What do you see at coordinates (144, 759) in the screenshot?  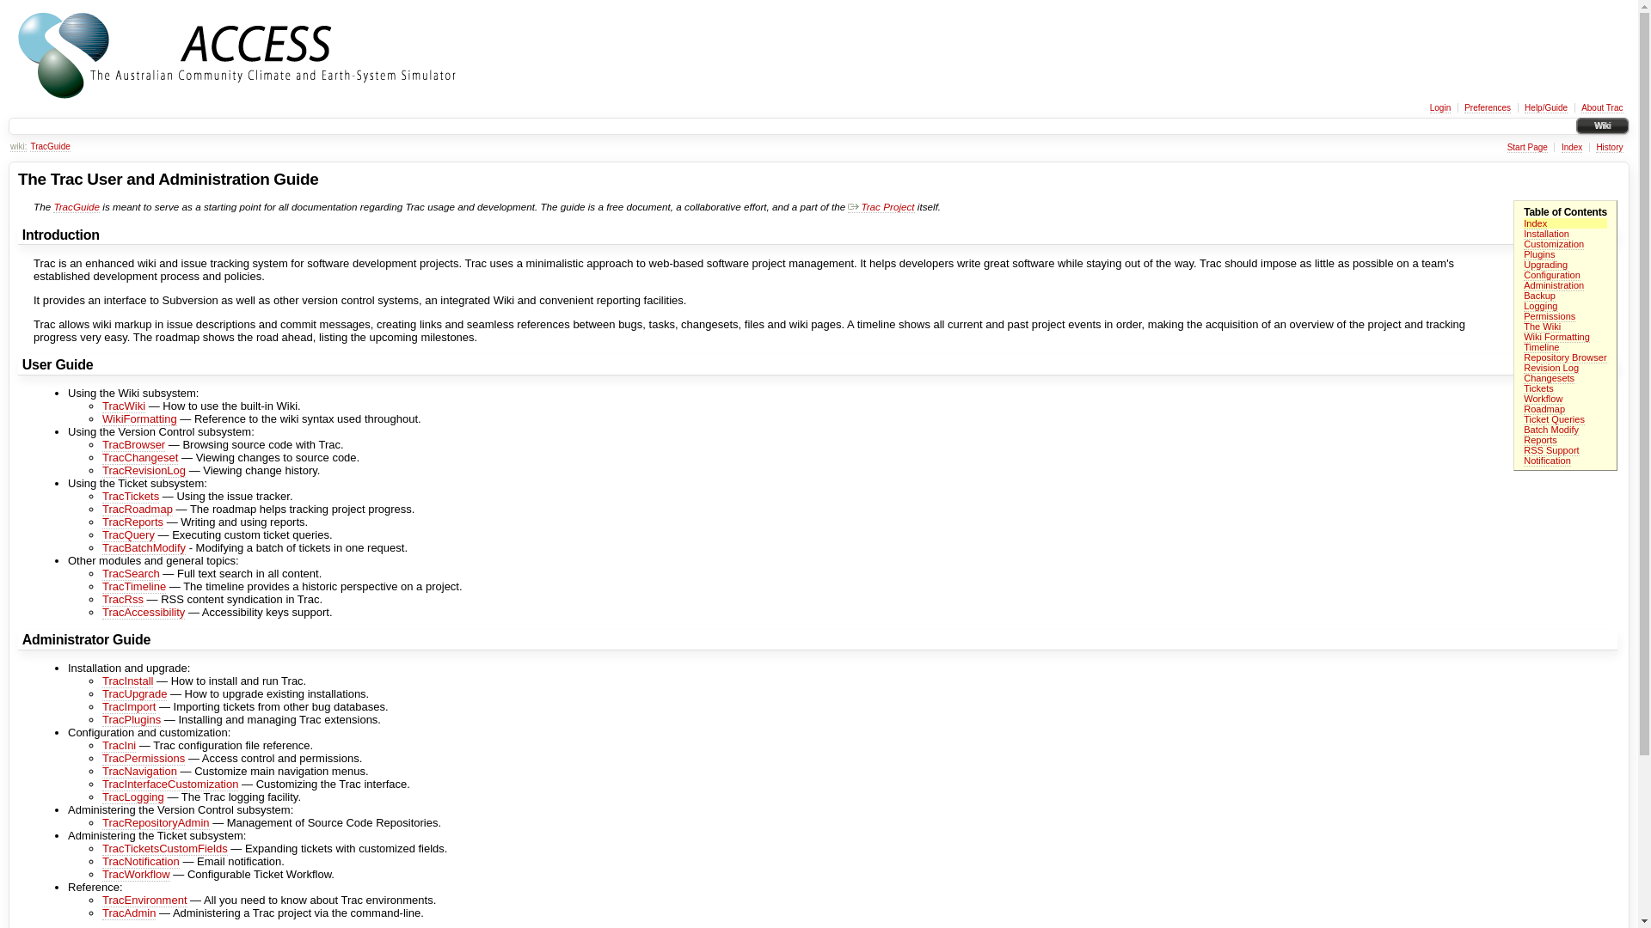 I see `TracPermissions` at bounding box center [144, 759].